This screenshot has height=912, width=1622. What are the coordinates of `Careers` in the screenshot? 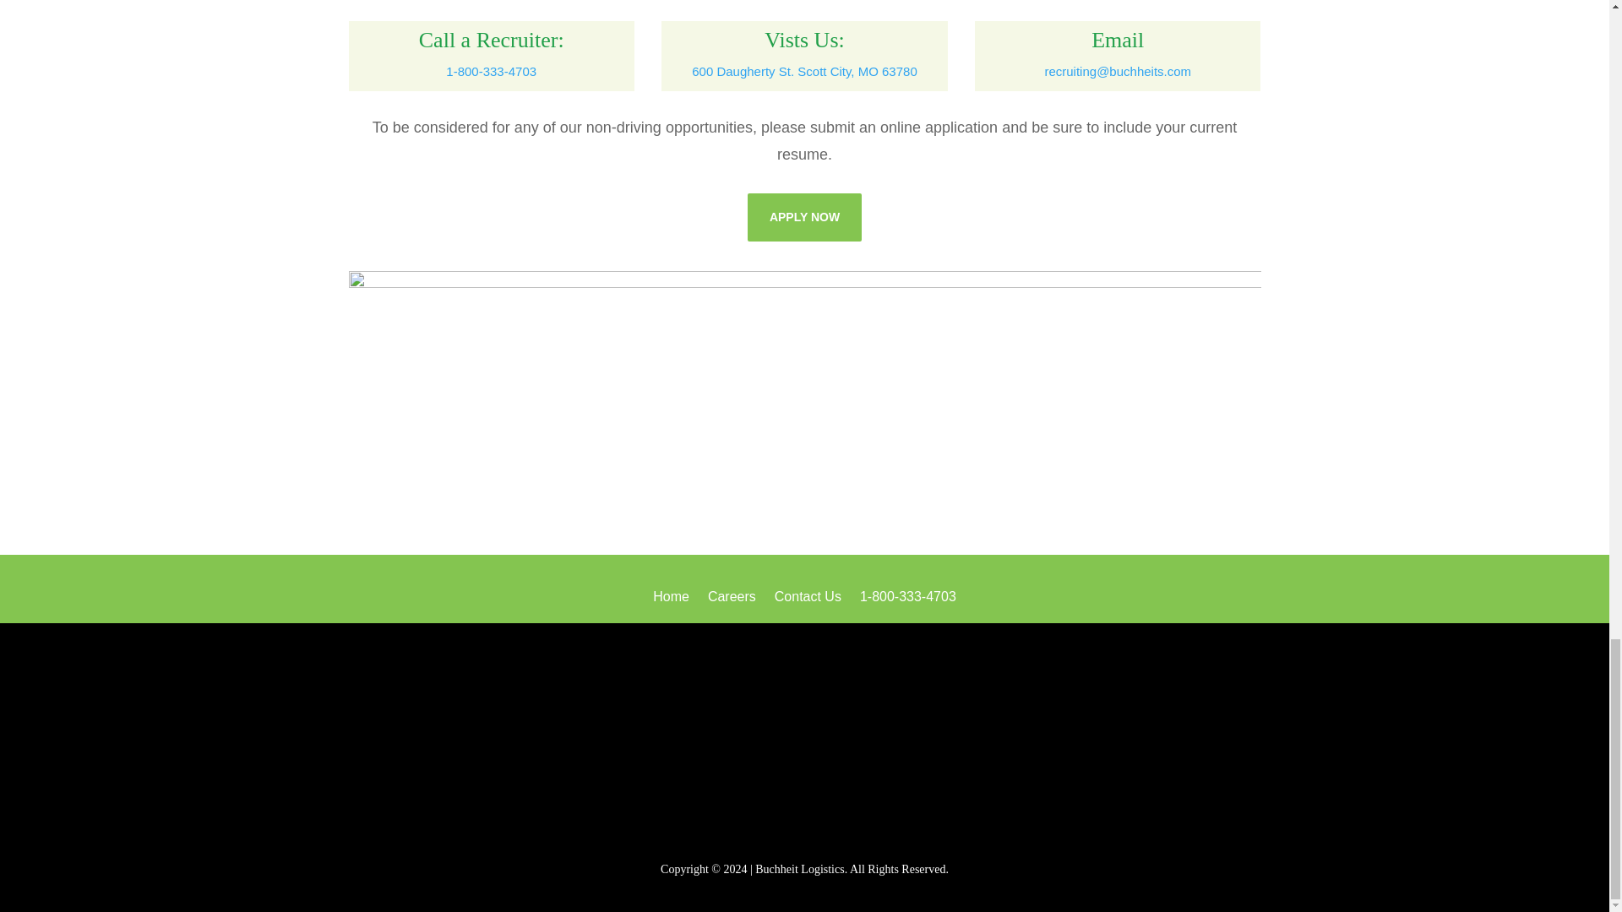 It's located at (732, 600).